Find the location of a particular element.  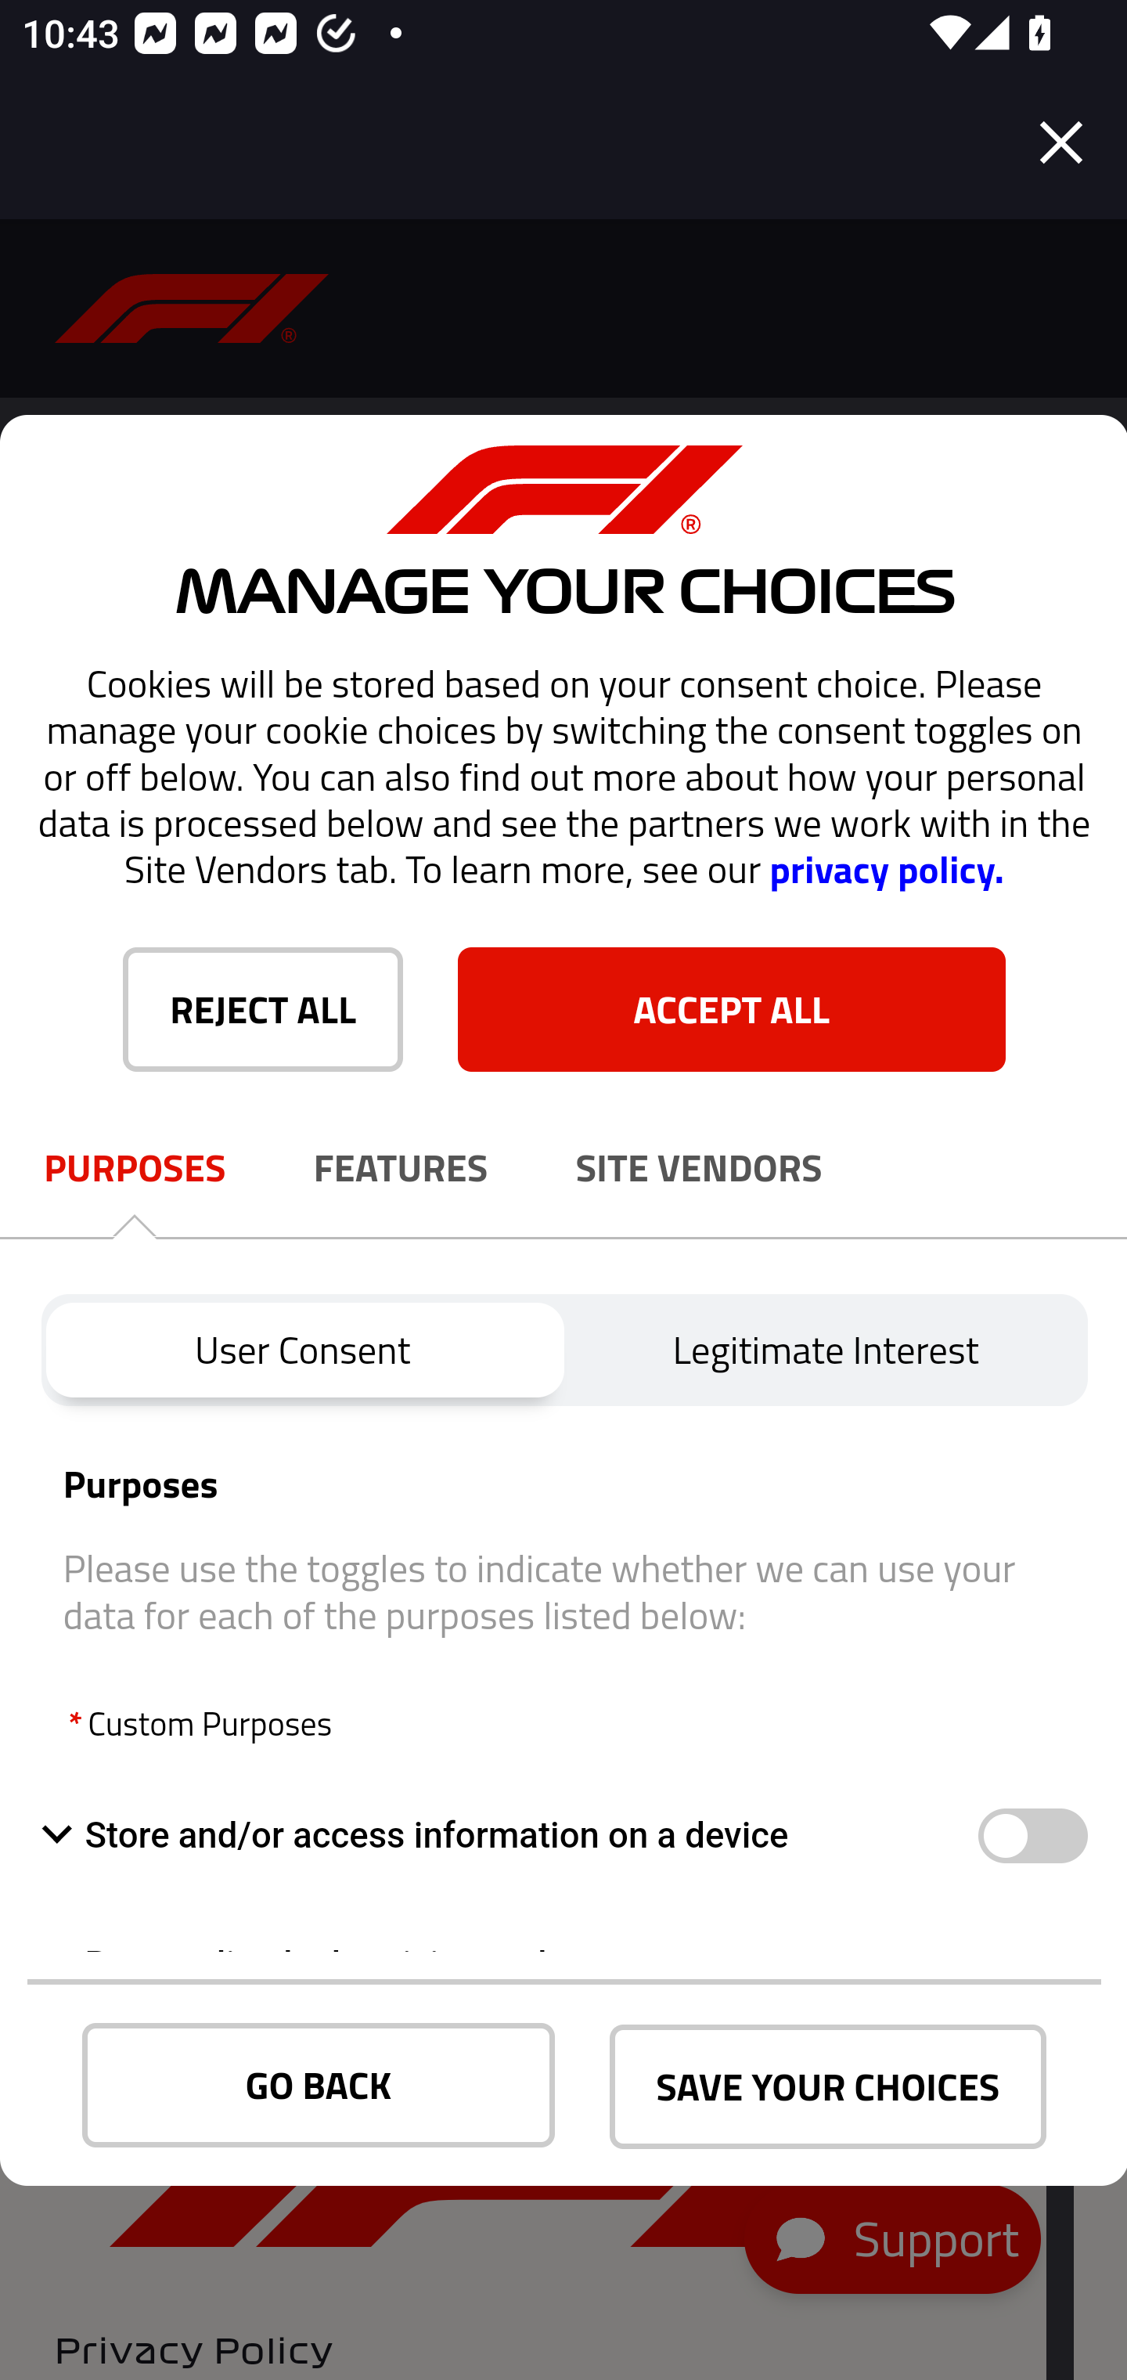

FEATURES is located at coordinates (401, 1168).